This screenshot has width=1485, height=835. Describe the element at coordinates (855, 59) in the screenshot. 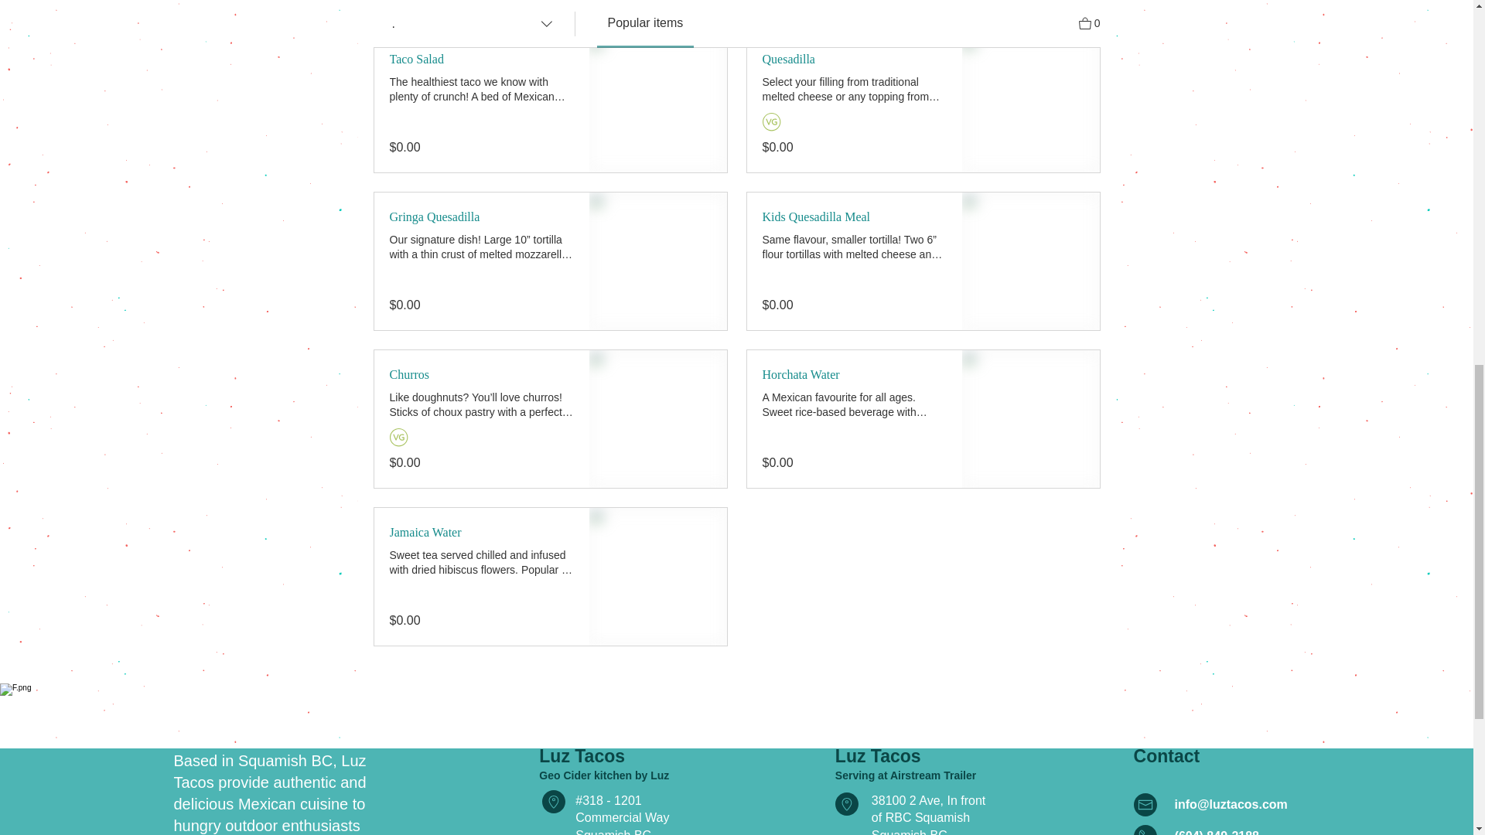

I see `Quesadilla` at that location.